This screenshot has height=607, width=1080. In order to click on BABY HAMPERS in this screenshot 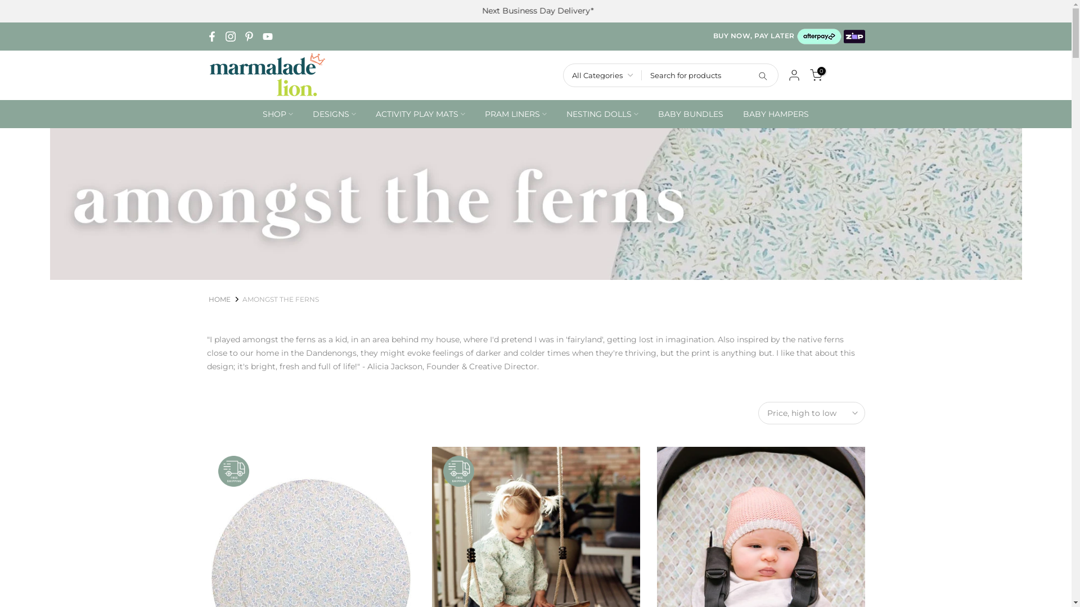, I will do `click(776, 114)`.